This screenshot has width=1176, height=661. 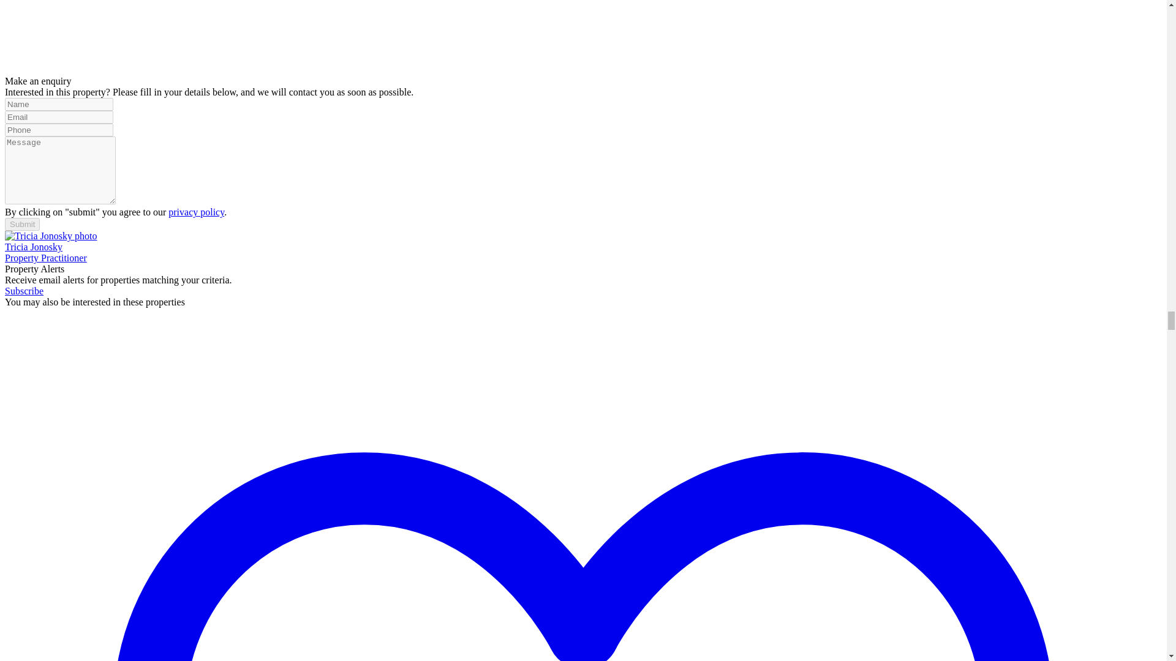 What do you see at coordinates (22, 224) in the screenshot?
I see `Submit` at bounding box center [22, 224].